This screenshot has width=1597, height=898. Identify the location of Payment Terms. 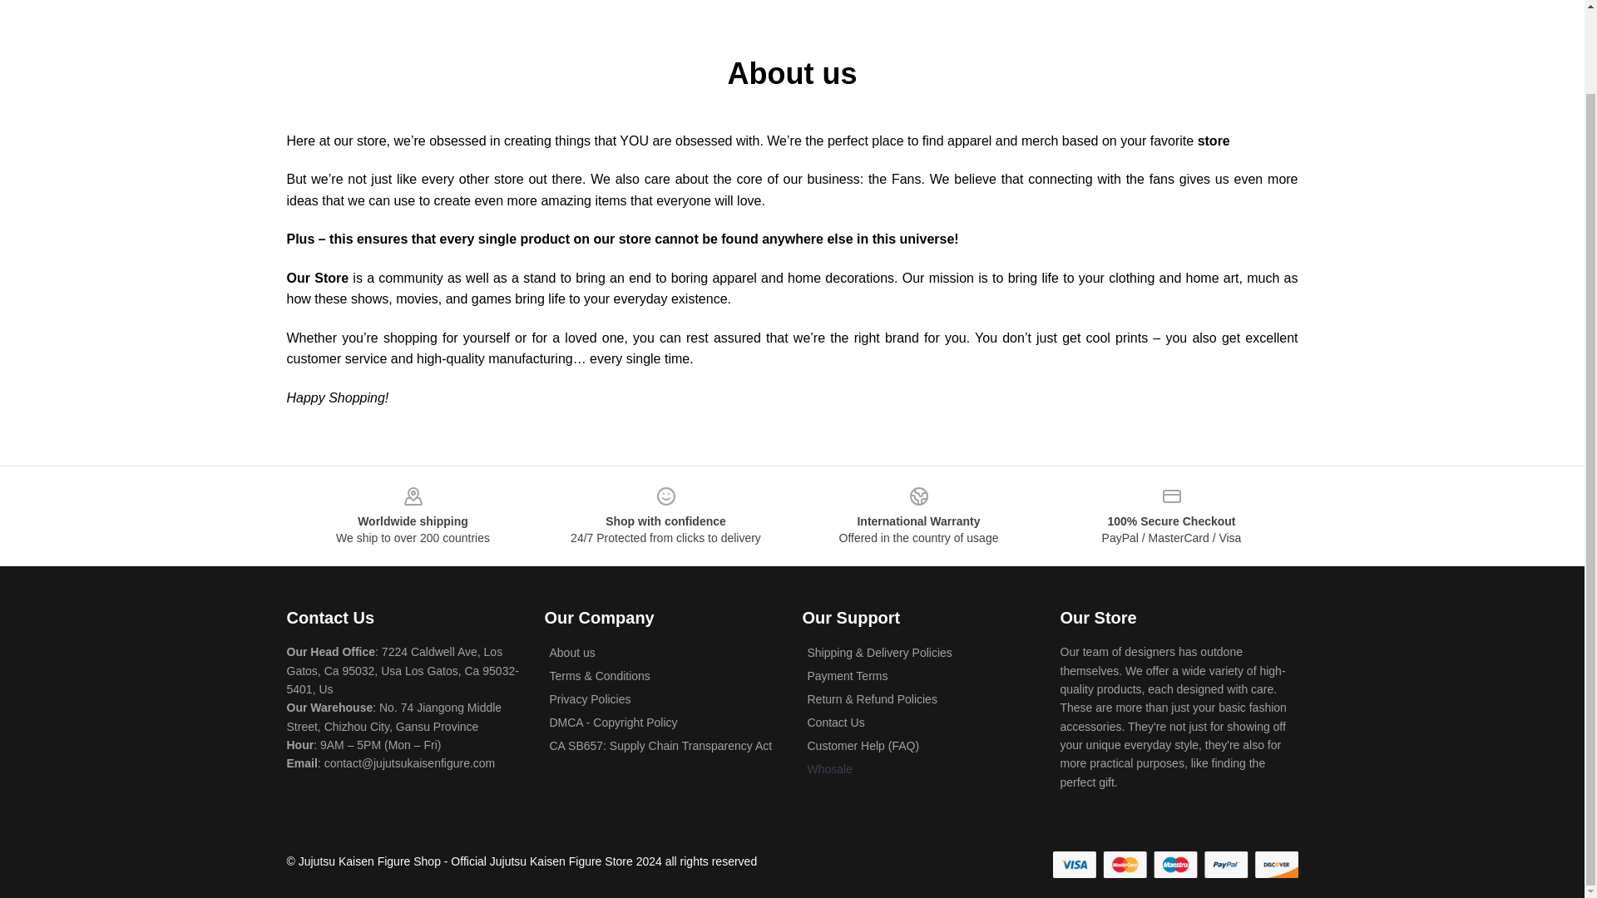
(847, 675).